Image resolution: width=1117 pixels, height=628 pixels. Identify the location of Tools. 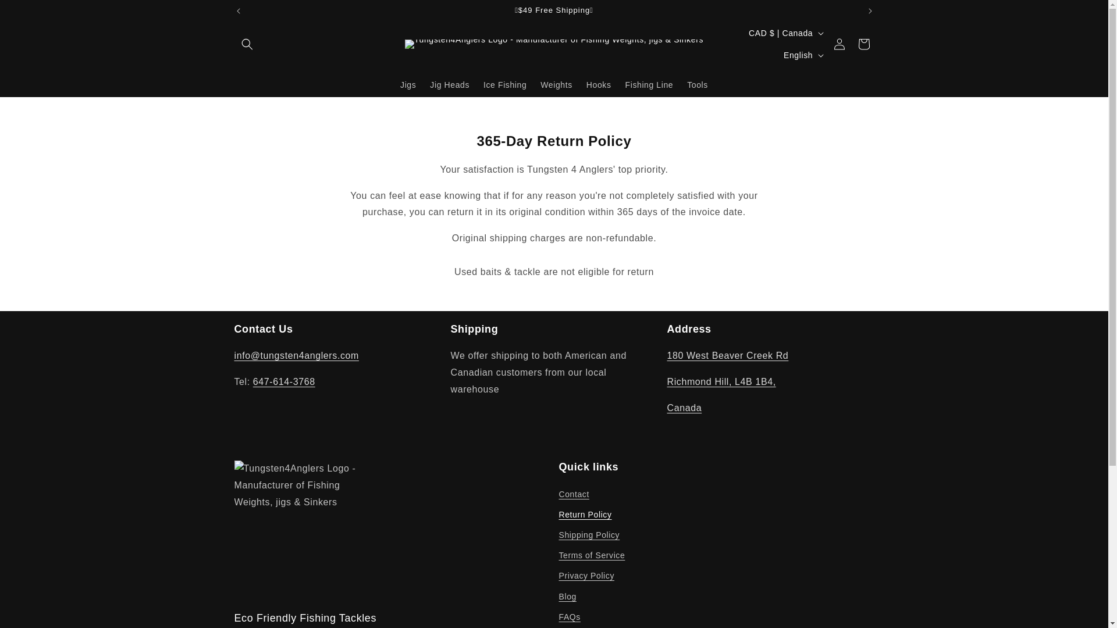
(697, 84).